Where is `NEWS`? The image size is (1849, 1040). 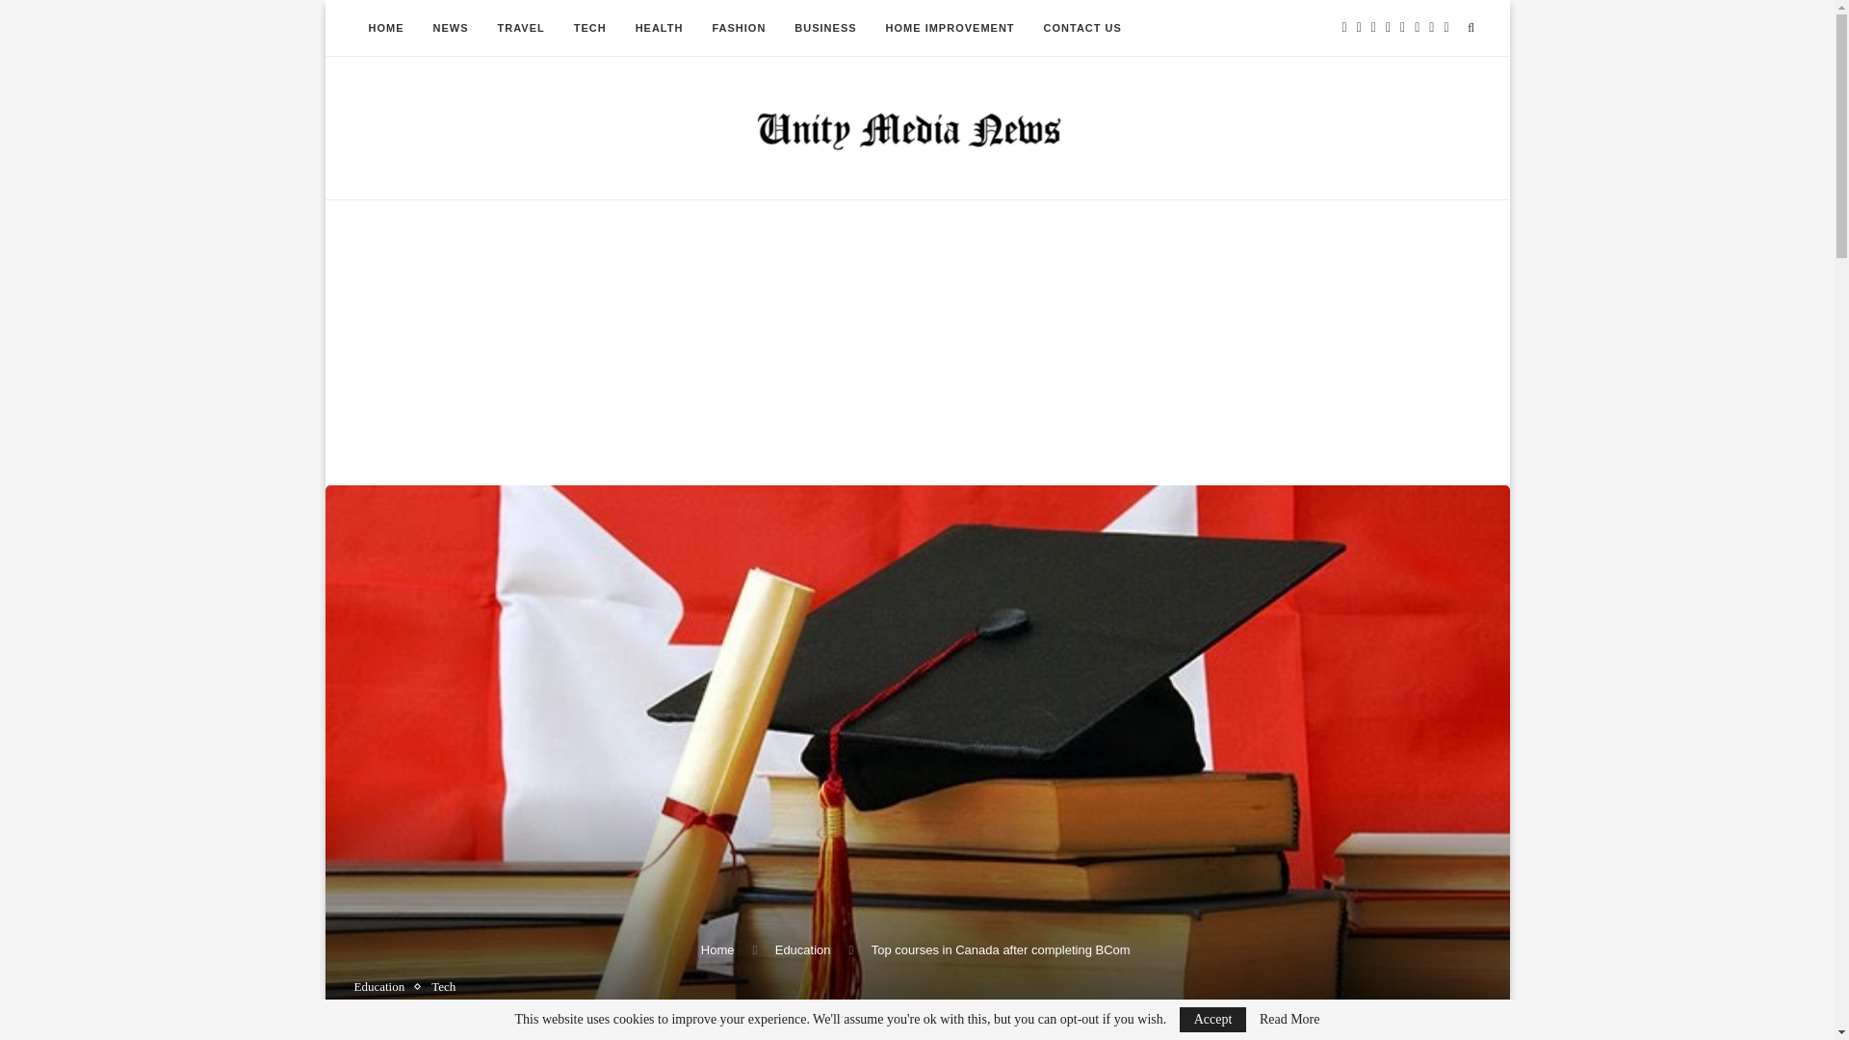
NEWS is located at coordinates (450, 29).